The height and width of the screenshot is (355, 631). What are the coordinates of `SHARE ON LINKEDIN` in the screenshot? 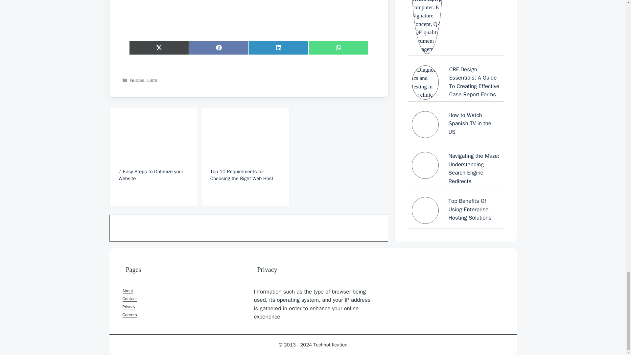 It's located at (278, 48).